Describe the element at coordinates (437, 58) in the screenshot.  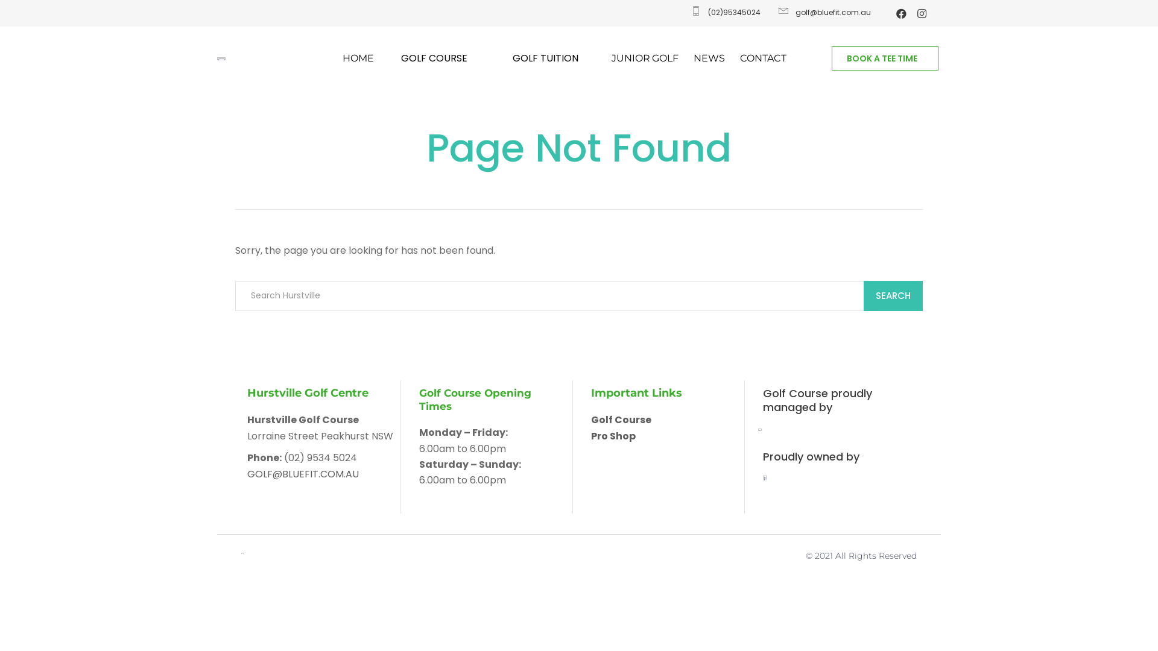
I see `GOLF COURSE` at that location.